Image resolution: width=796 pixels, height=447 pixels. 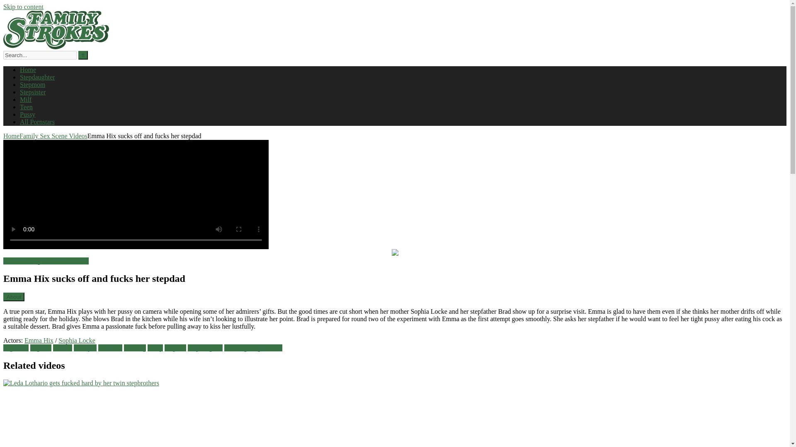 I want to click on Emma Hix sucks off and fucks her stepdad, so click(x=46, y=261).